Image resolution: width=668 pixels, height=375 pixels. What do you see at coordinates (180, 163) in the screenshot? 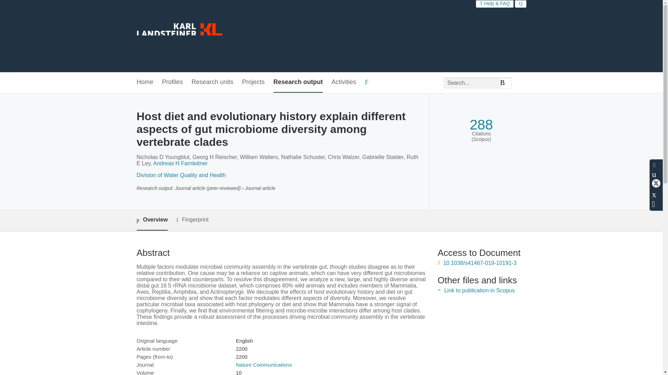
I see `Andreas H Farnleitner` at bounding box center [180, 163].